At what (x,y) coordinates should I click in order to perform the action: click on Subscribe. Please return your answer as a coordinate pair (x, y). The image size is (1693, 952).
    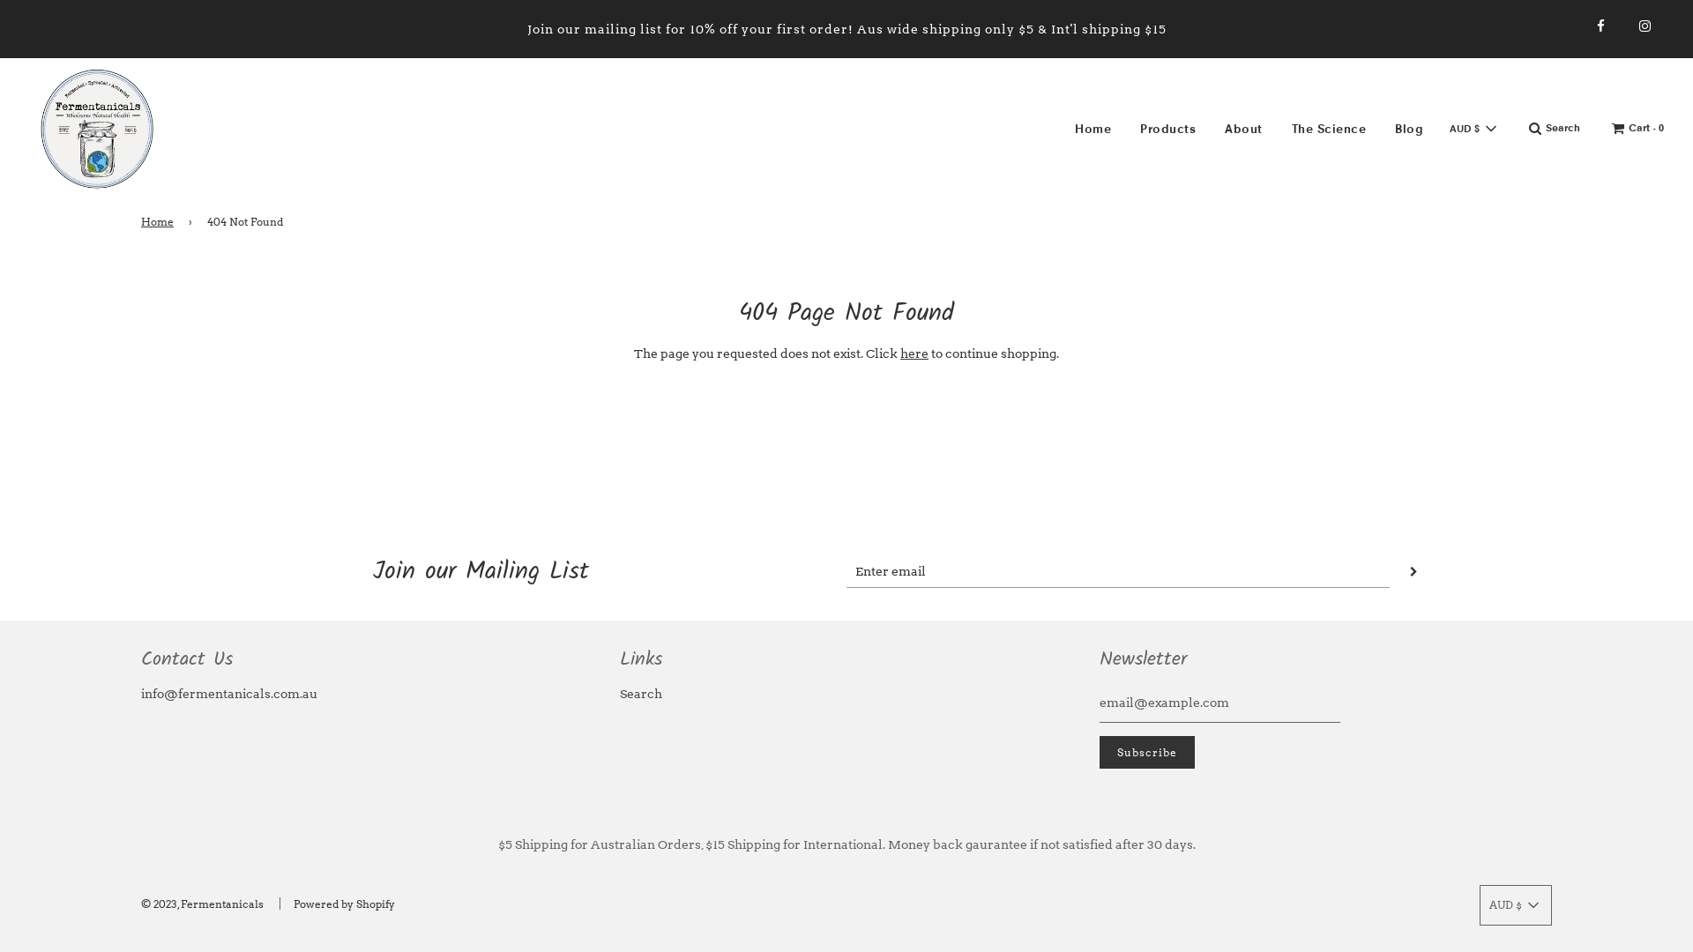
    Looking at the image, I should click on (1147, 753).